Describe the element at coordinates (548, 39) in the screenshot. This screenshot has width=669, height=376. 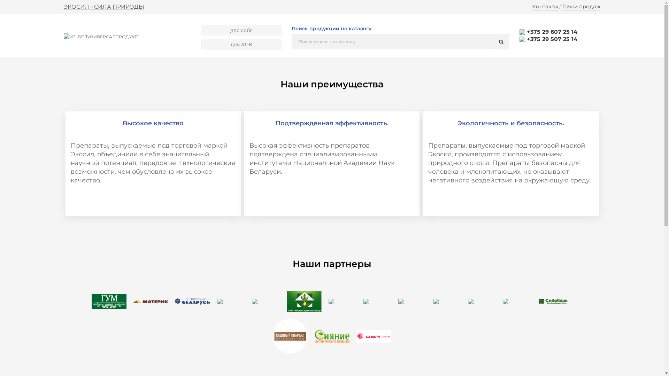
I see `+375 29 507 25 14` at that location.